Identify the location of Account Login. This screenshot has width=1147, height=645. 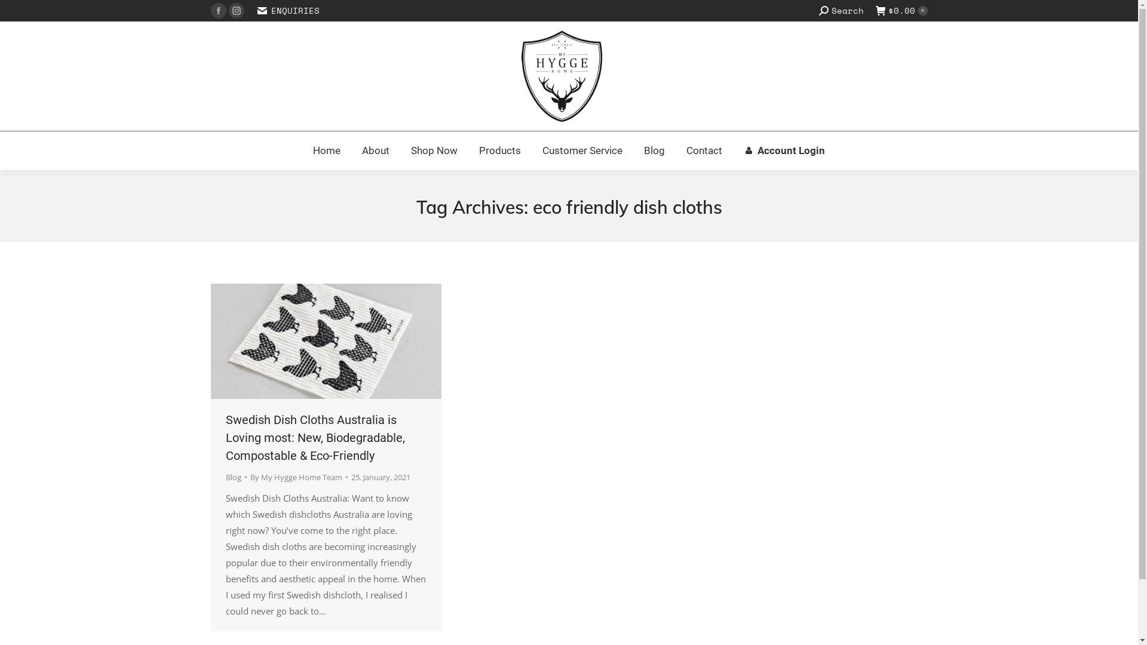
(785, 150).